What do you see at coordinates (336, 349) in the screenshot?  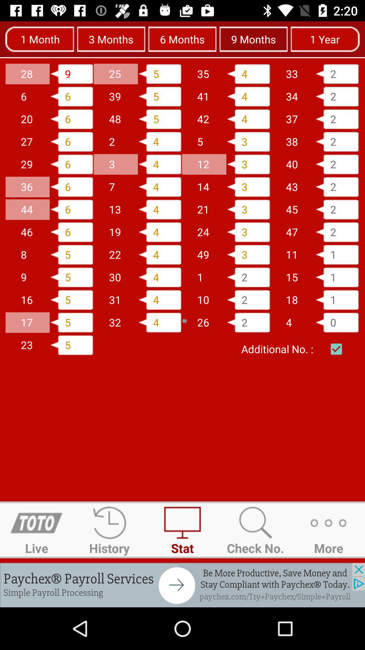 I see `additionalno` at bounding box center [336, 349].